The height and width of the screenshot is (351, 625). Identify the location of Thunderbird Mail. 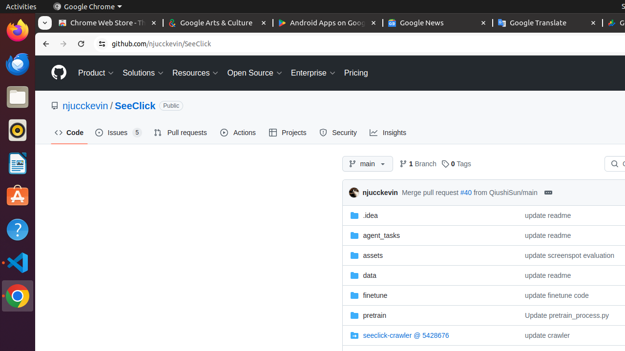
(18, 64).